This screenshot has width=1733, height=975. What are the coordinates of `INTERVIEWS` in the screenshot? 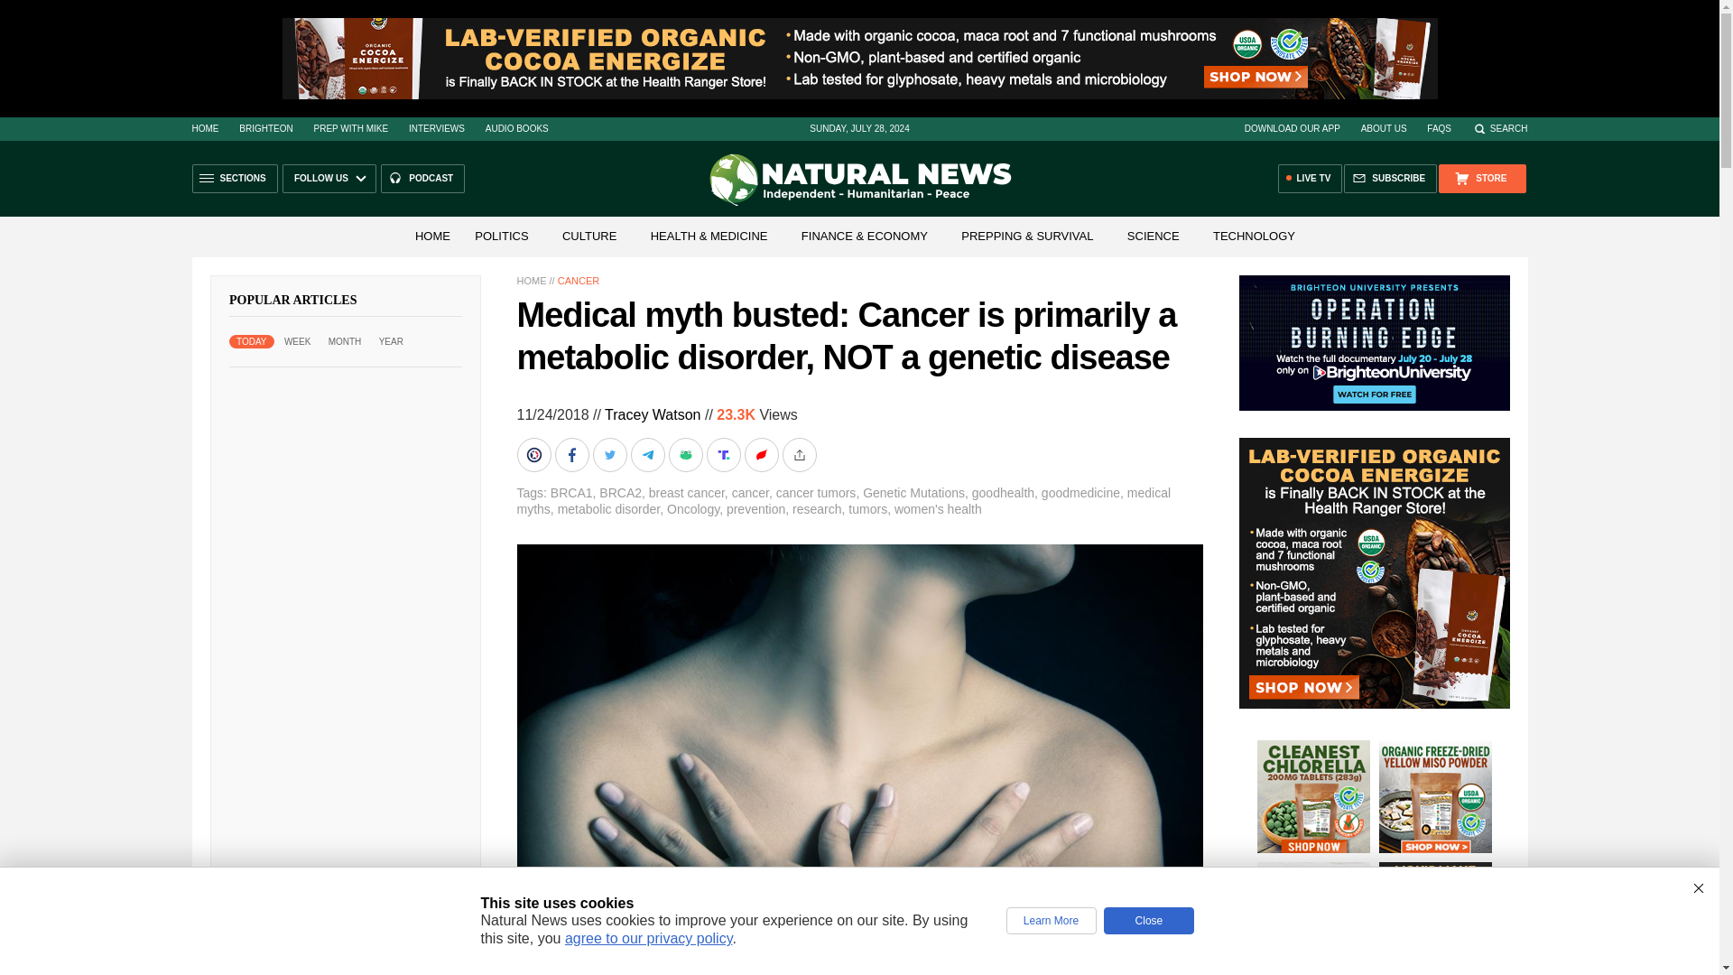 It's located at (437, 128).